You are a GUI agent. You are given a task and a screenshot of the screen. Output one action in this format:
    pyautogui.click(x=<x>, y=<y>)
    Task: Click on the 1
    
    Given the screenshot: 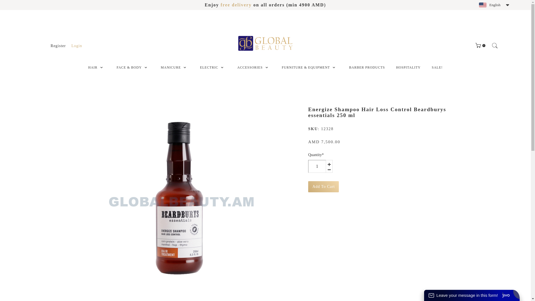 What is the action you would take?
    pyautogui.click(x=317, y=166)
    